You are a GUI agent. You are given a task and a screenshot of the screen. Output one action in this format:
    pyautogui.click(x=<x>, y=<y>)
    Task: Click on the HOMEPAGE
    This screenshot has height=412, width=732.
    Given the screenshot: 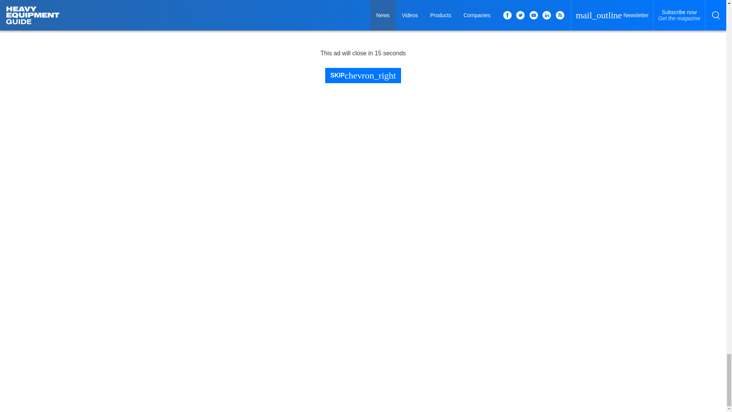 What is the action you would take?
    pyautogui.click(x=135, y=142)
    